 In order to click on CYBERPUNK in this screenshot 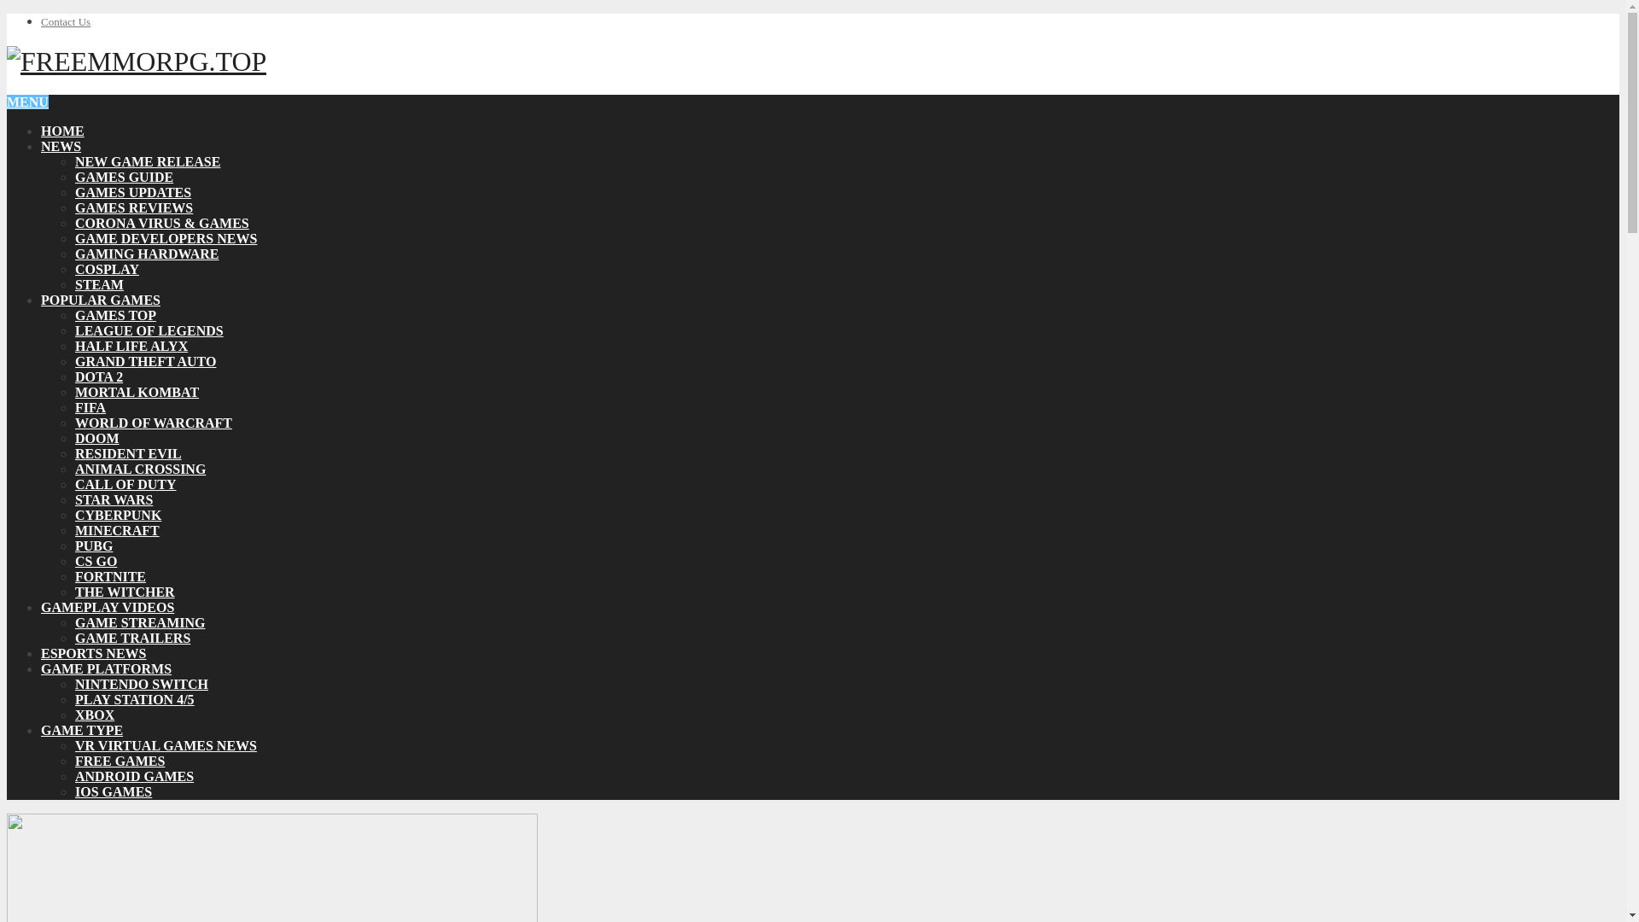, I will do `click(118, 516)`.